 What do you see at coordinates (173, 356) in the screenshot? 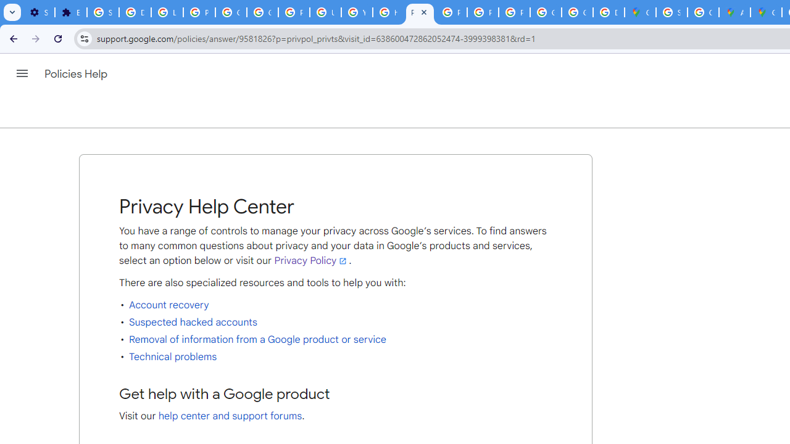
I see `Technical problems` at bounding box center [173, 356].